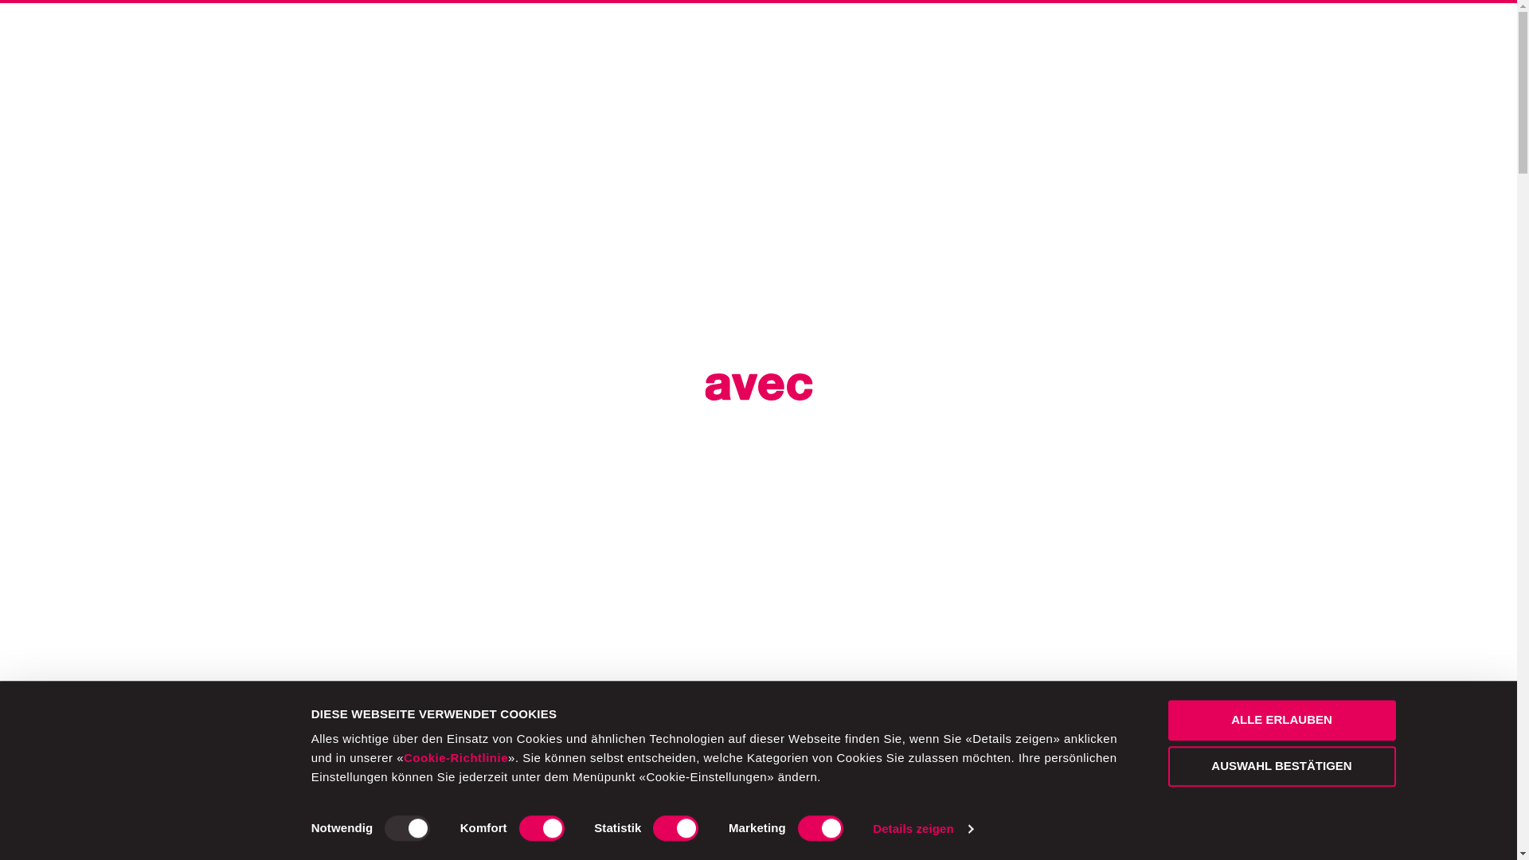 Image resolution: width=1529 pixels, height=860 pixels. What do you see at coordinates (772, 56) in the screenshot?
I see `AVEC 24/7` at bounding box center [772, 56].